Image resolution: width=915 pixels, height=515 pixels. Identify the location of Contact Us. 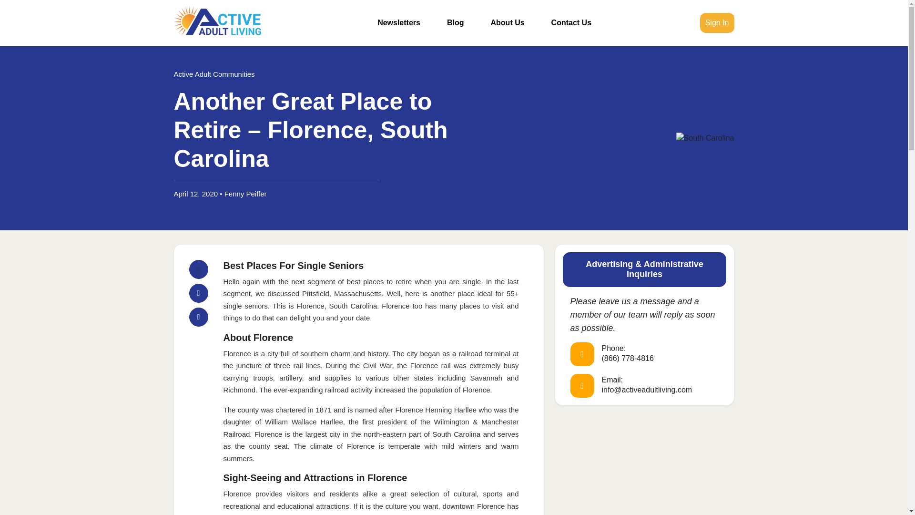
(571, 23).